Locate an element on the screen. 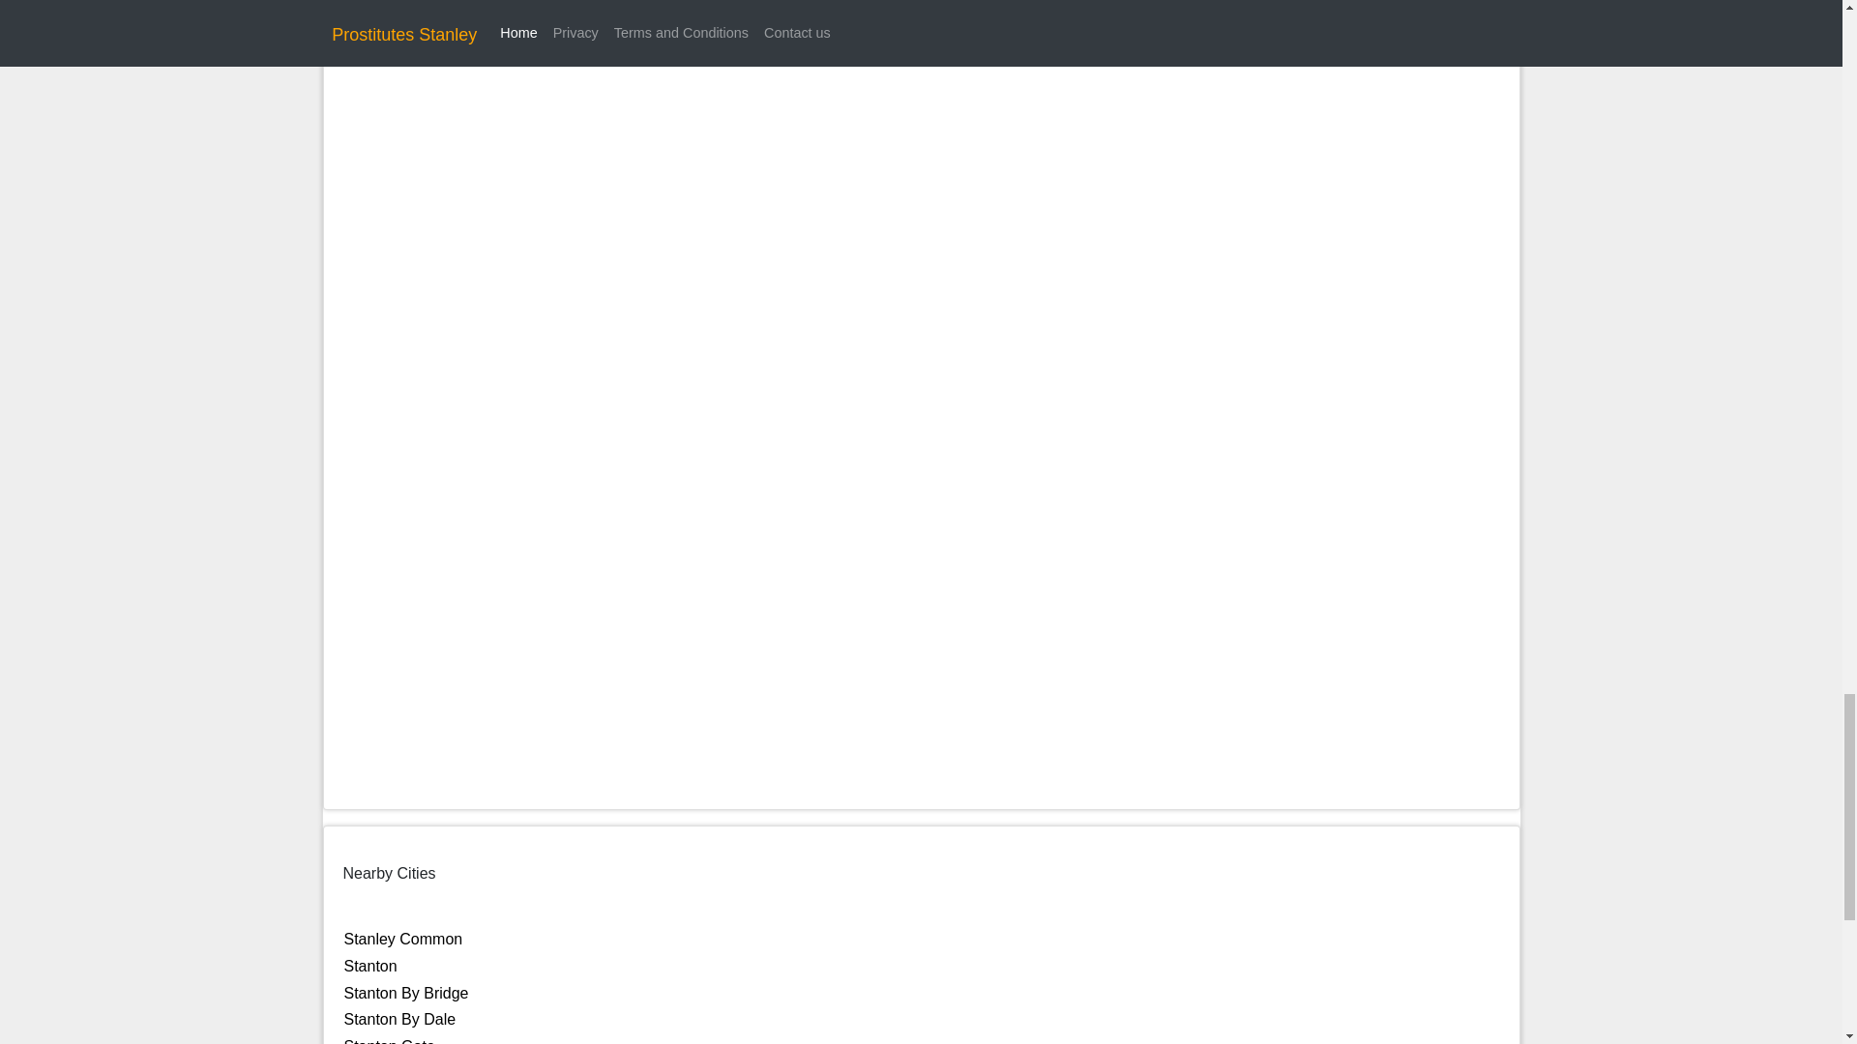 Image resolution: width=1857 pixels, height=1044 pixels. Stanton is located at coordinates (369, 966).